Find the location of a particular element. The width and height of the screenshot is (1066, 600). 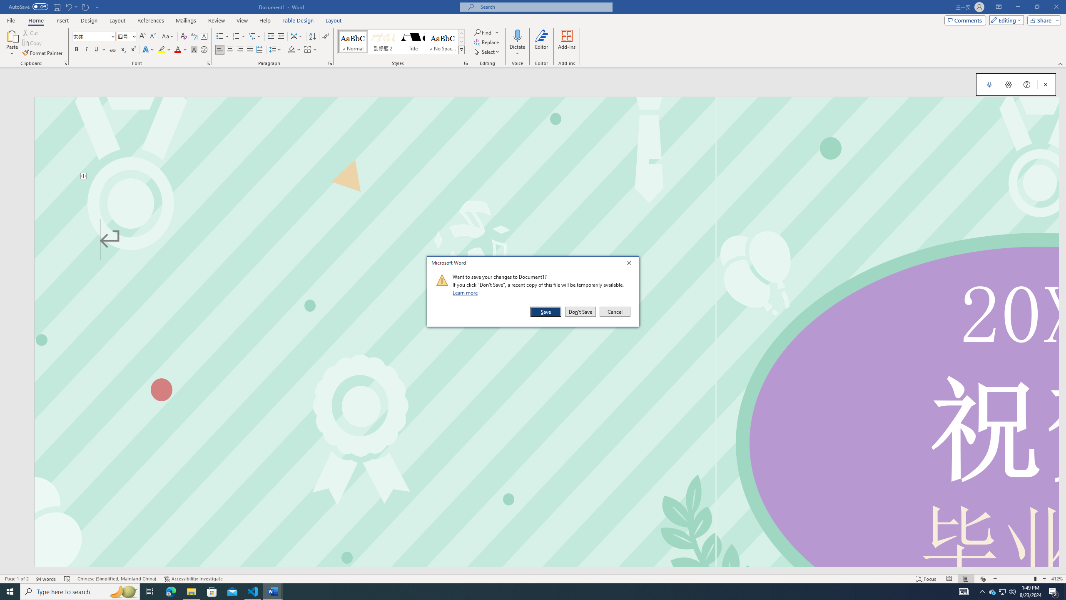

Word Count 94 words is located at coordinates (46, 579).